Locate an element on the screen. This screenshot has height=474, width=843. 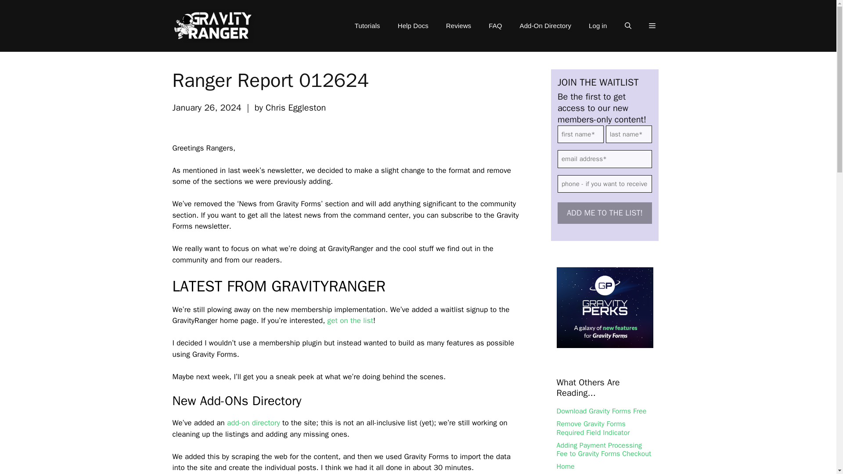
Log in is located at coordinates (597, 25).